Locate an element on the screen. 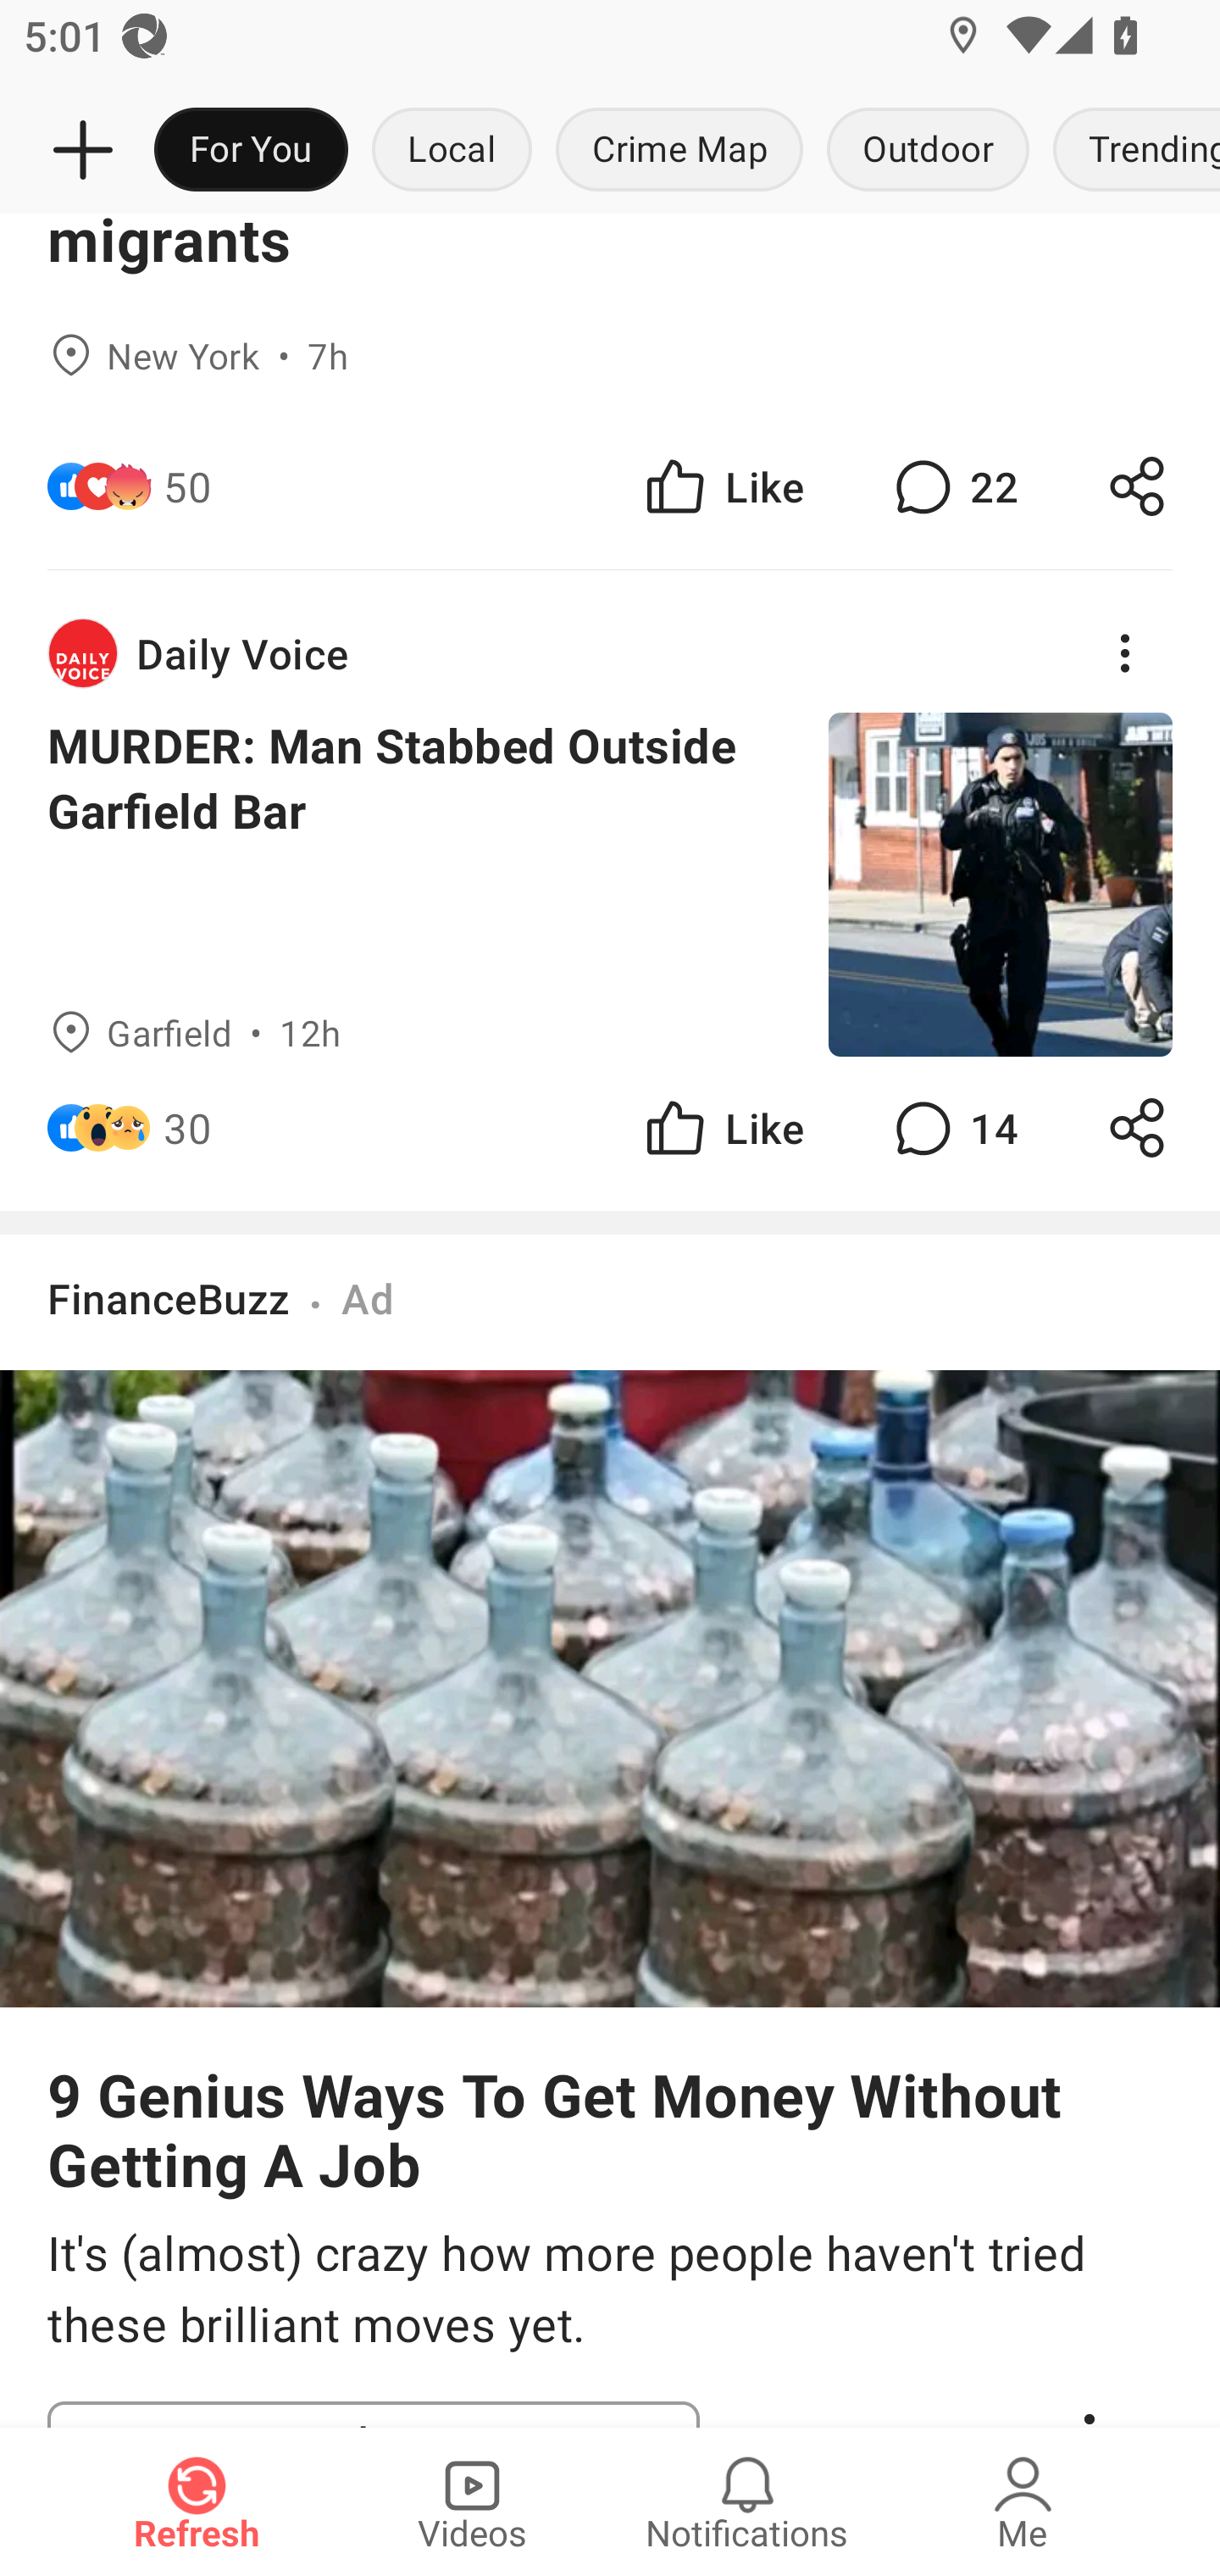 This screenshot has height=2576, width=1220. Notifications is located at coordinates (747, 2501).